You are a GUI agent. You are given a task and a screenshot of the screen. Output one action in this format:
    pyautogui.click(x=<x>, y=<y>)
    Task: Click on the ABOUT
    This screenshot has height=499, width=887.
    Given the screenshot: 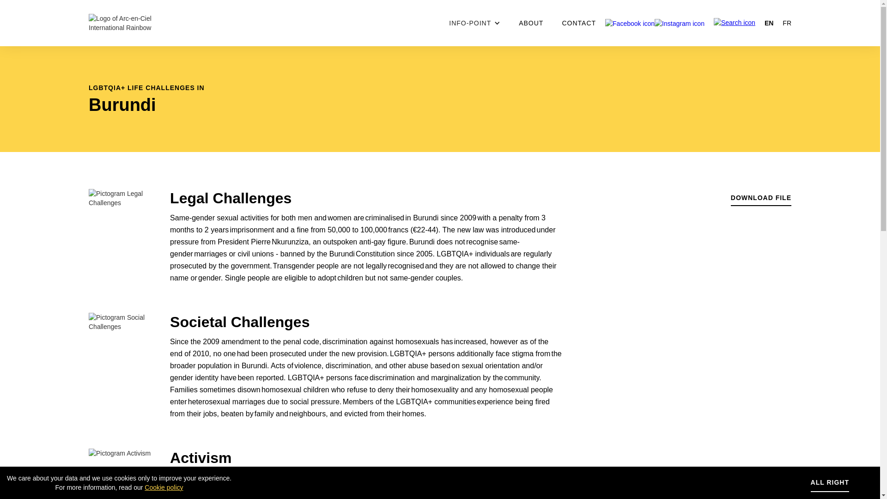 What is the action you would take?
    pyautogui.click(x=531, y=23)
    